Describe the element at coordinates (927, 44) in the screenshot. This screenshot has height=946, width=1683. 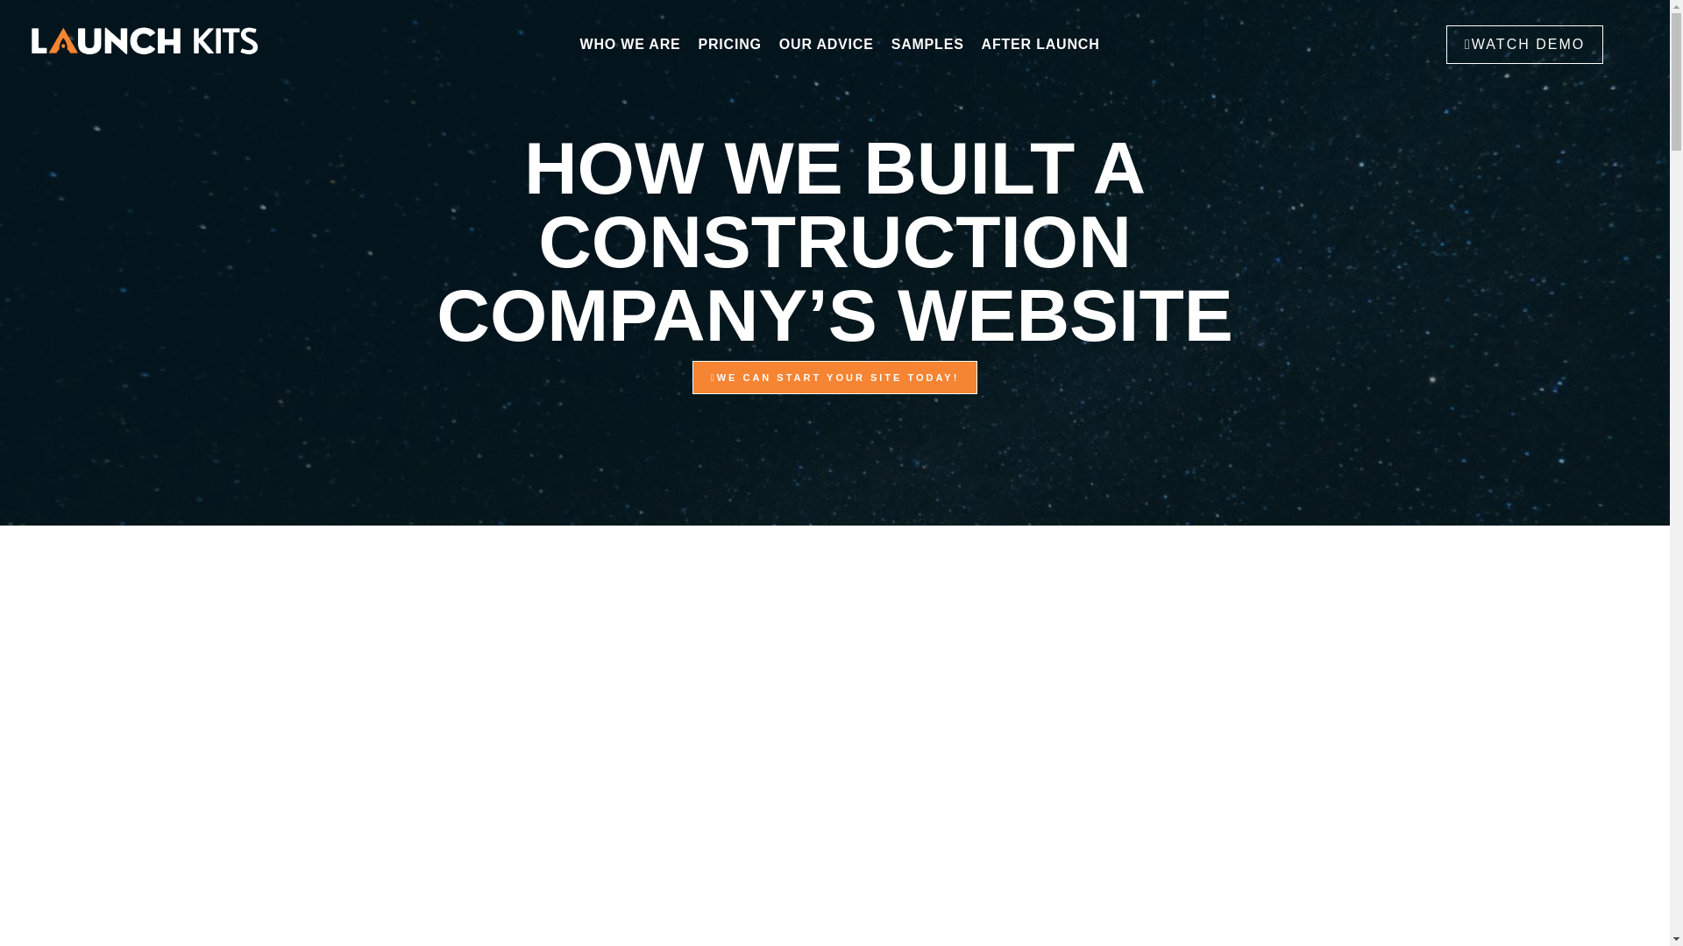
I see `SAMPLES` at that location.